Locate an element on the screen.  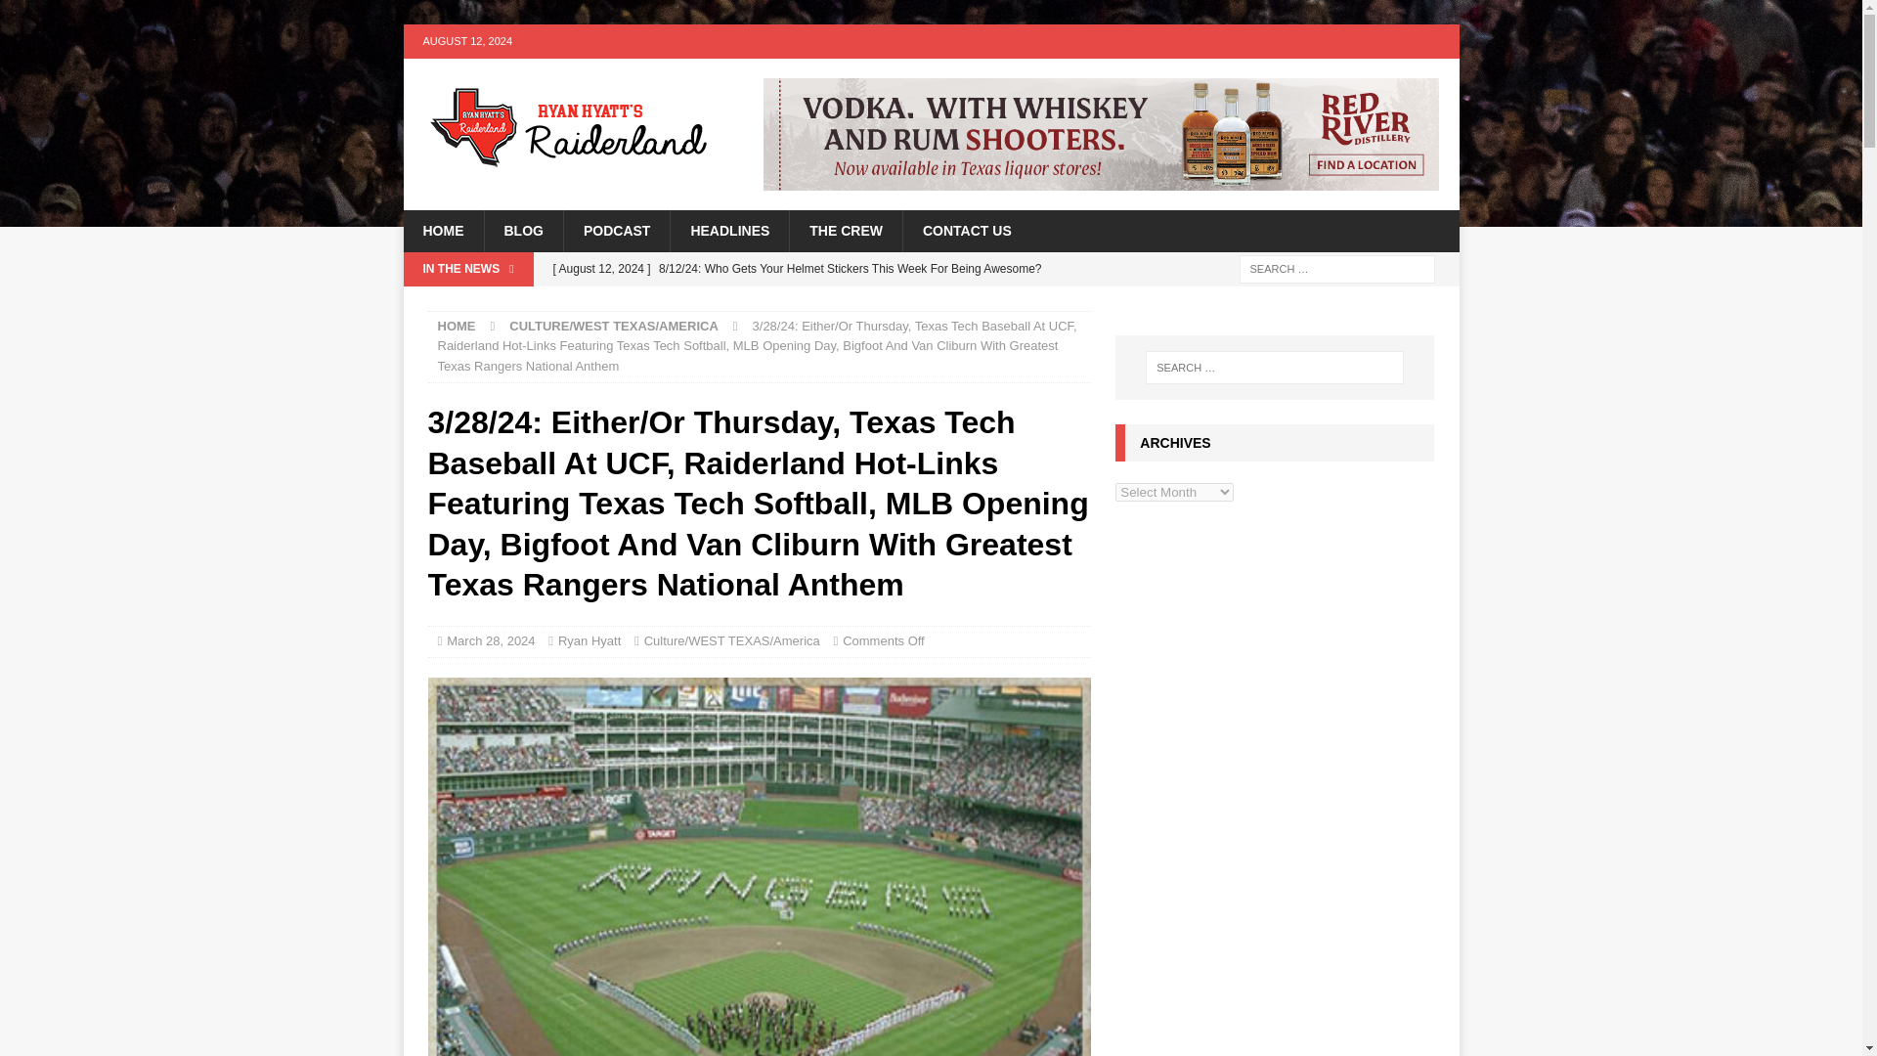
PODCAST is located at coordinates (616, 231).